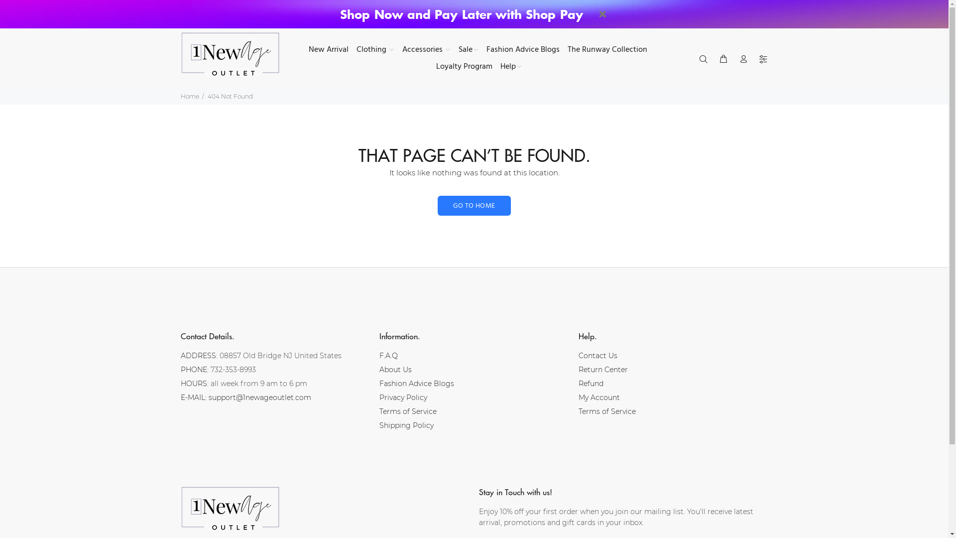  I want to click on F.A.Q, so click(388, 356).